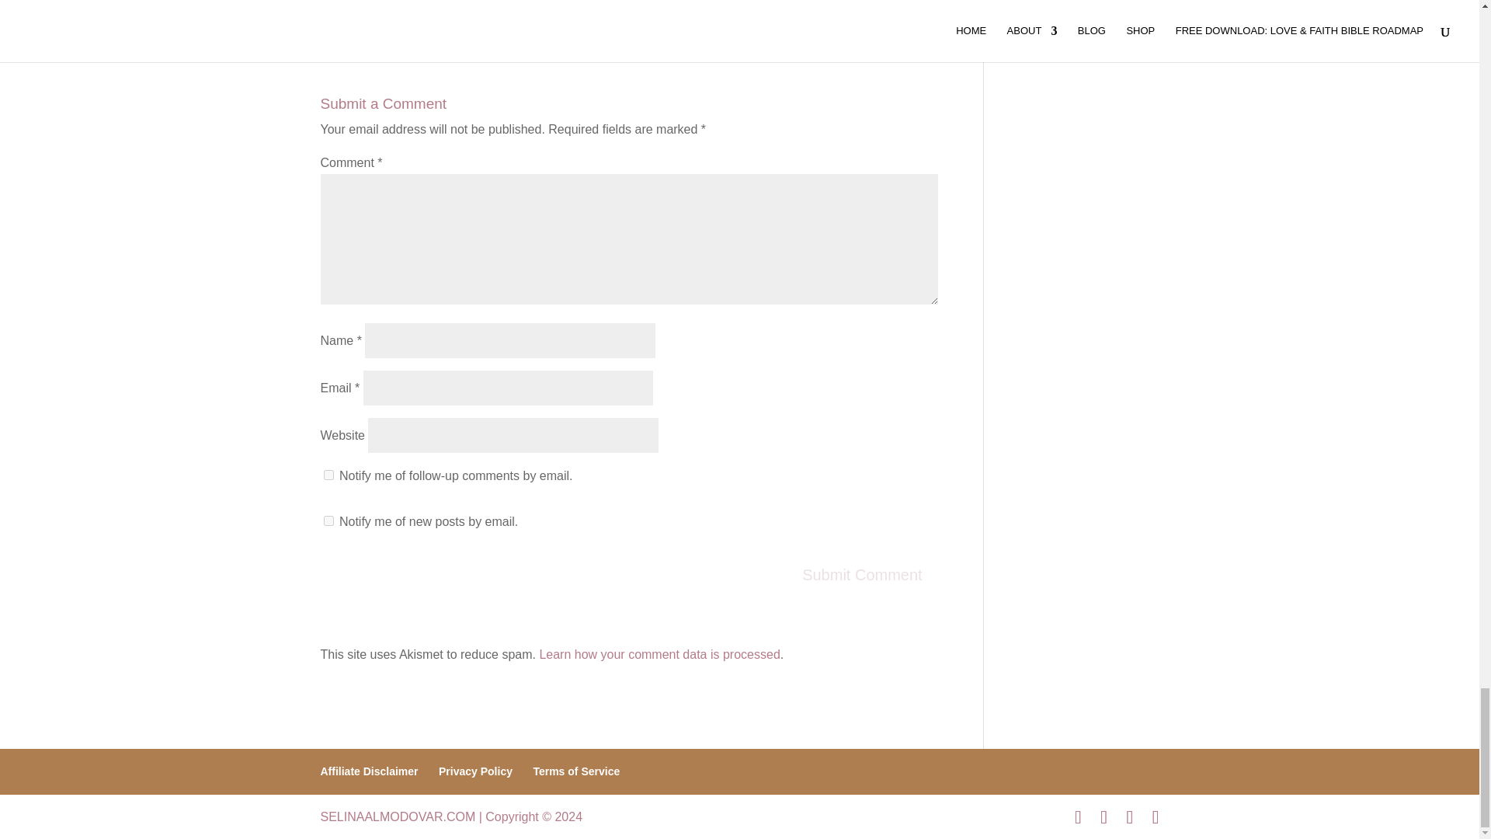 The width and height of the screenshot is (1491, 839). Describe the element at coordinates (576, 771) in the screenshot. I see `Terms of Service` at that location.